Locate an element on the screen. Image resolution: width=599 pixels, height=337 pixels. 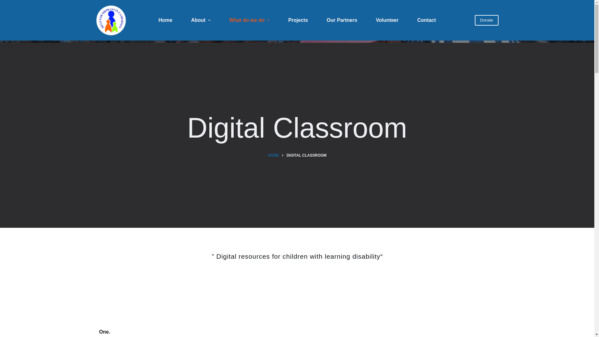
Skip to content is located at coordinates (6, 3).